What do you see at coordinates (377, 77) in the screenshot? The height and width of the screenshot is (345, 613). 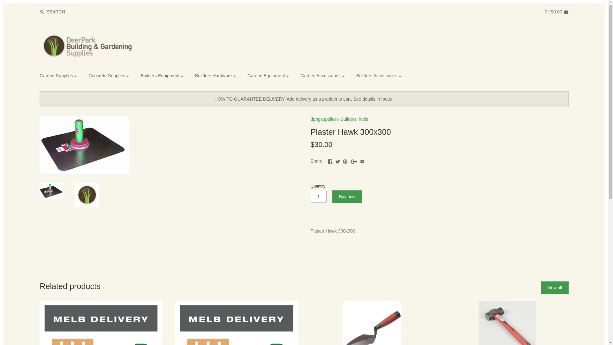 I see `Builders Accessories` at bounding box center [377, 77].